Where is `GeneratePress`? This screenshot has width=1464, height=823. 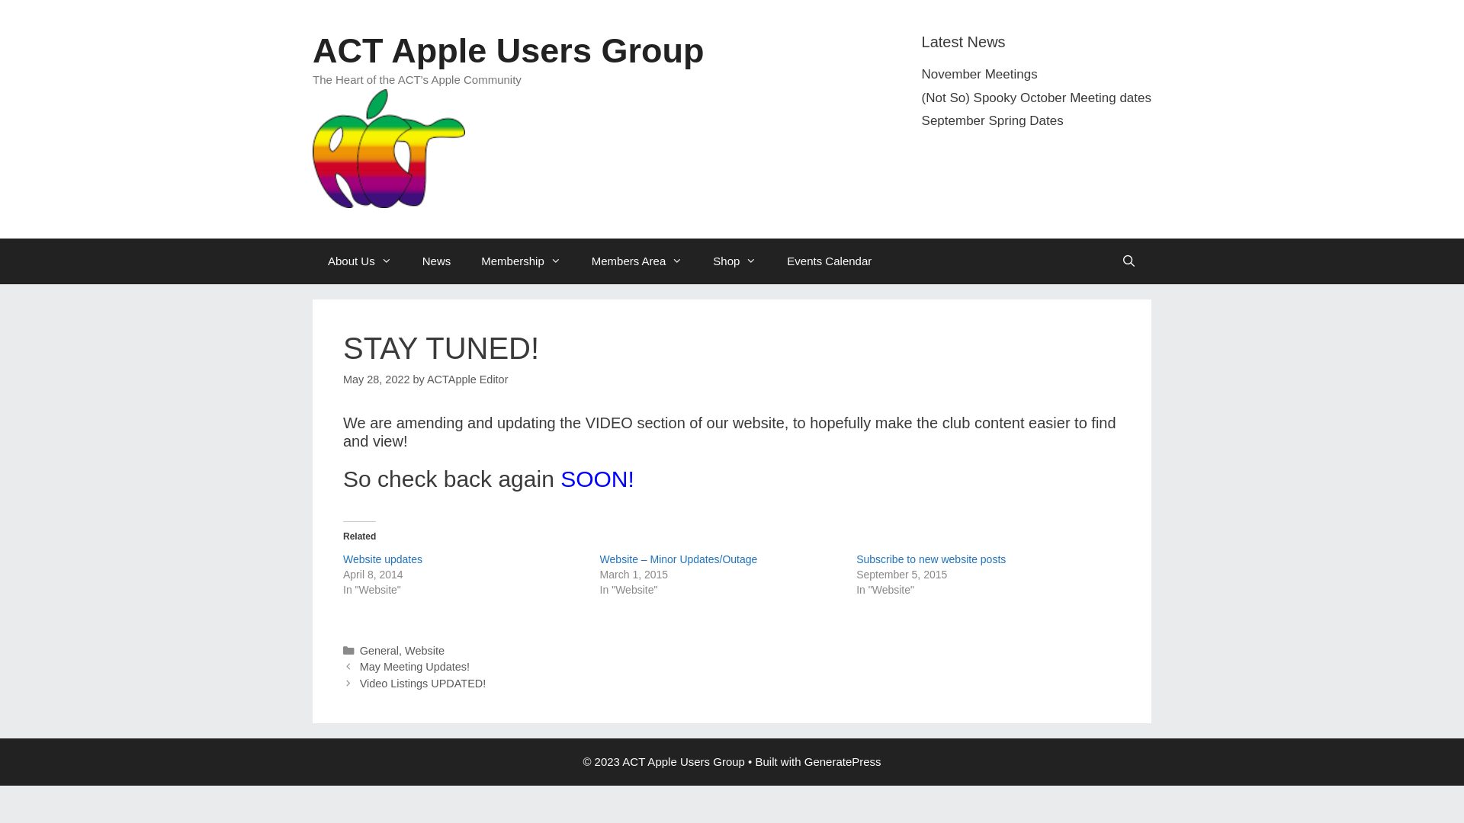 GeneratePress is located at coordinates (843, 762).